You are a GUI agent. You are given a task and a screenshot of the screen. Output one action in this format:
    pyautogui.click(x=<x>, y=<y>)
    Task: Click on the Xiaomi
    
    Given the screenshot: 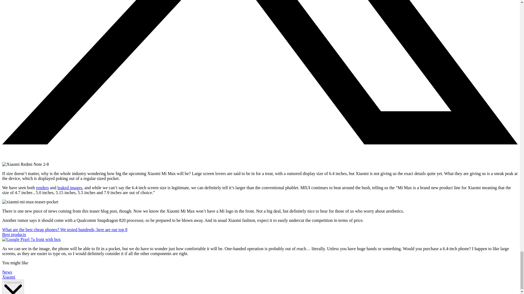 What is the action you would take?
    pyautogui.click(x=8, y=277)
    